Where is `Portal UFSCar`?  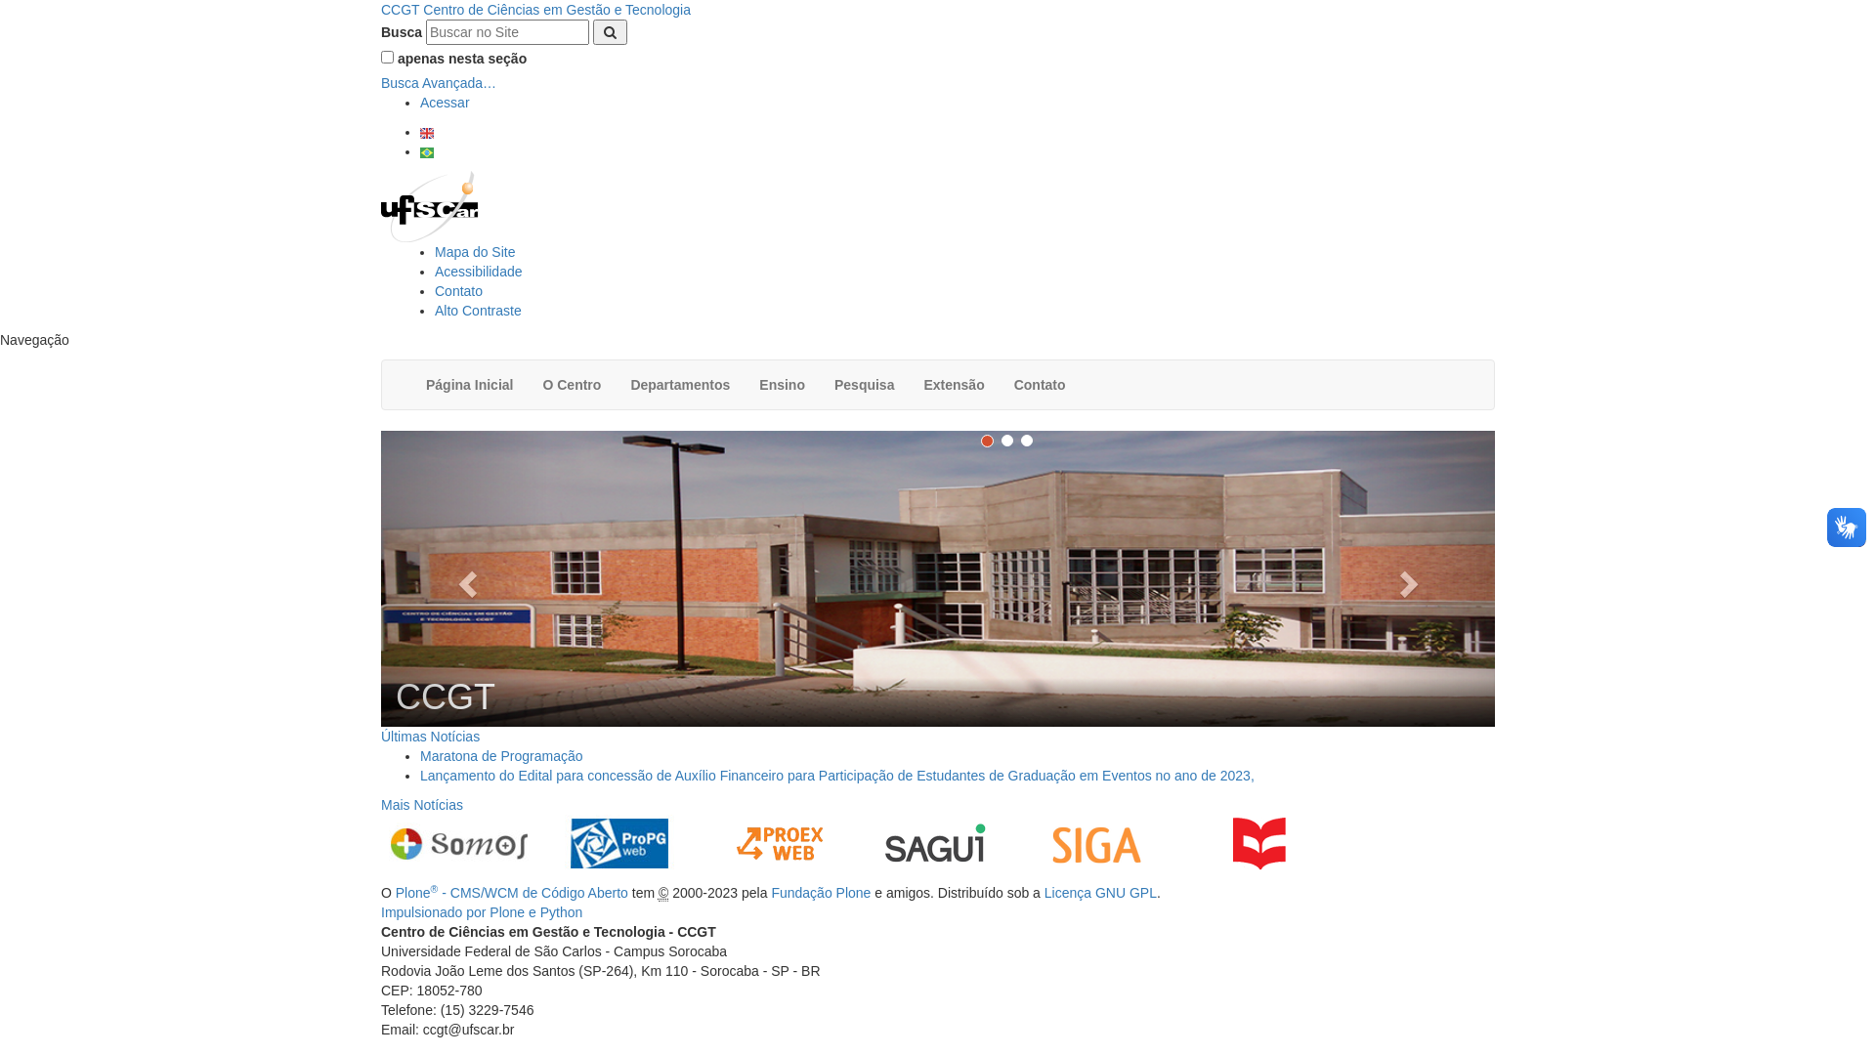
Portal UFSCar is located at coordinates (430, 205).